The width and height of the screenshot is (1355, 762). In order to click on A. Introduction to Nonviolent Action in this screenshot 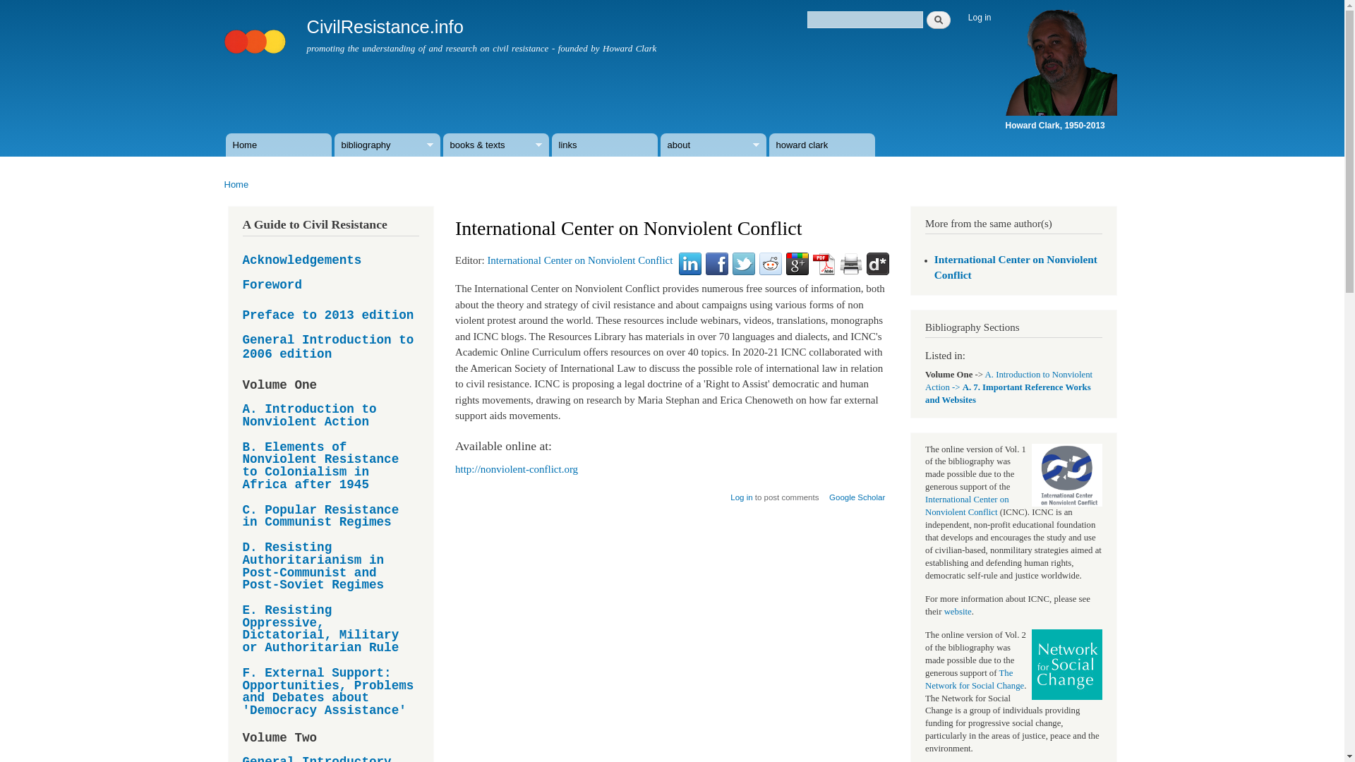, I will do `click(331, 416)`.